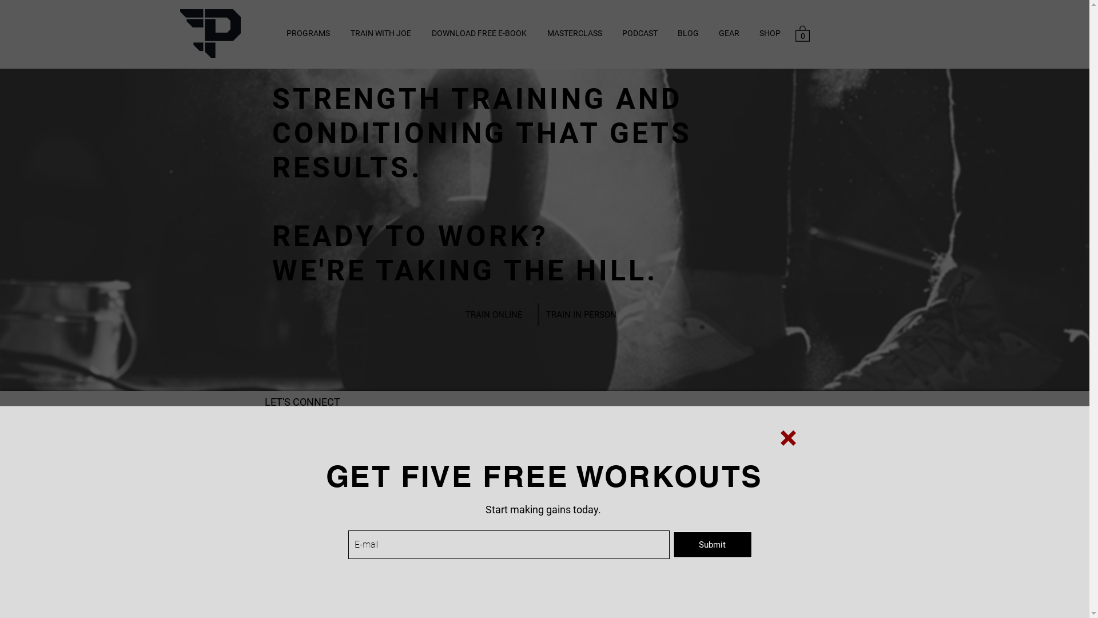 The width and height of the screenshot is (1098, 618). Describe the element at coordinates (479, 33) in the screenshot. I see `DOWNLOAD FREE E-BOOK` at that location.